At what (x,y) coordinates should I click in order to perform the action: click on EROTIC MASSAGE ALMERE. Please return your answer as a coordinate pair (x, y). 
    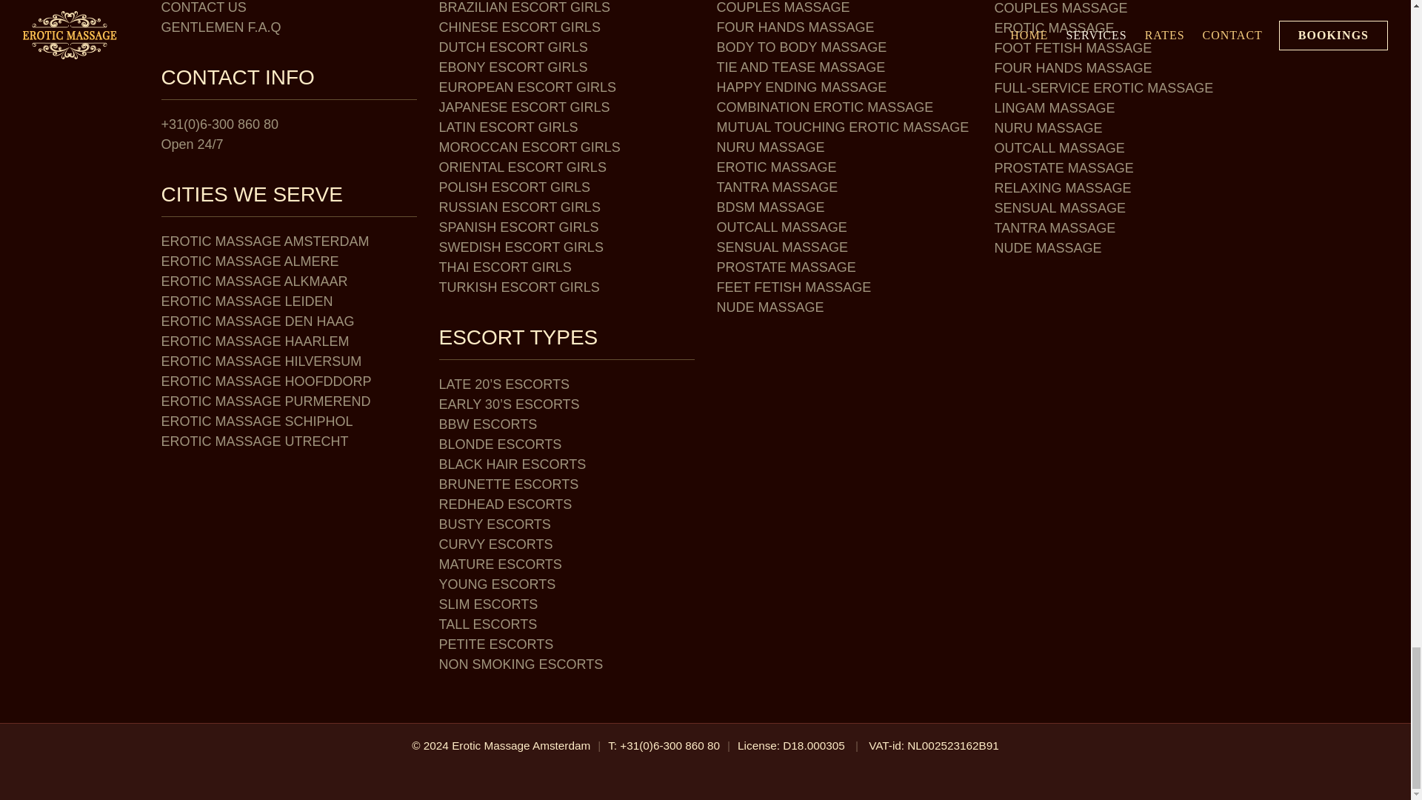
    Looking at the image, I should click on (250, 261).